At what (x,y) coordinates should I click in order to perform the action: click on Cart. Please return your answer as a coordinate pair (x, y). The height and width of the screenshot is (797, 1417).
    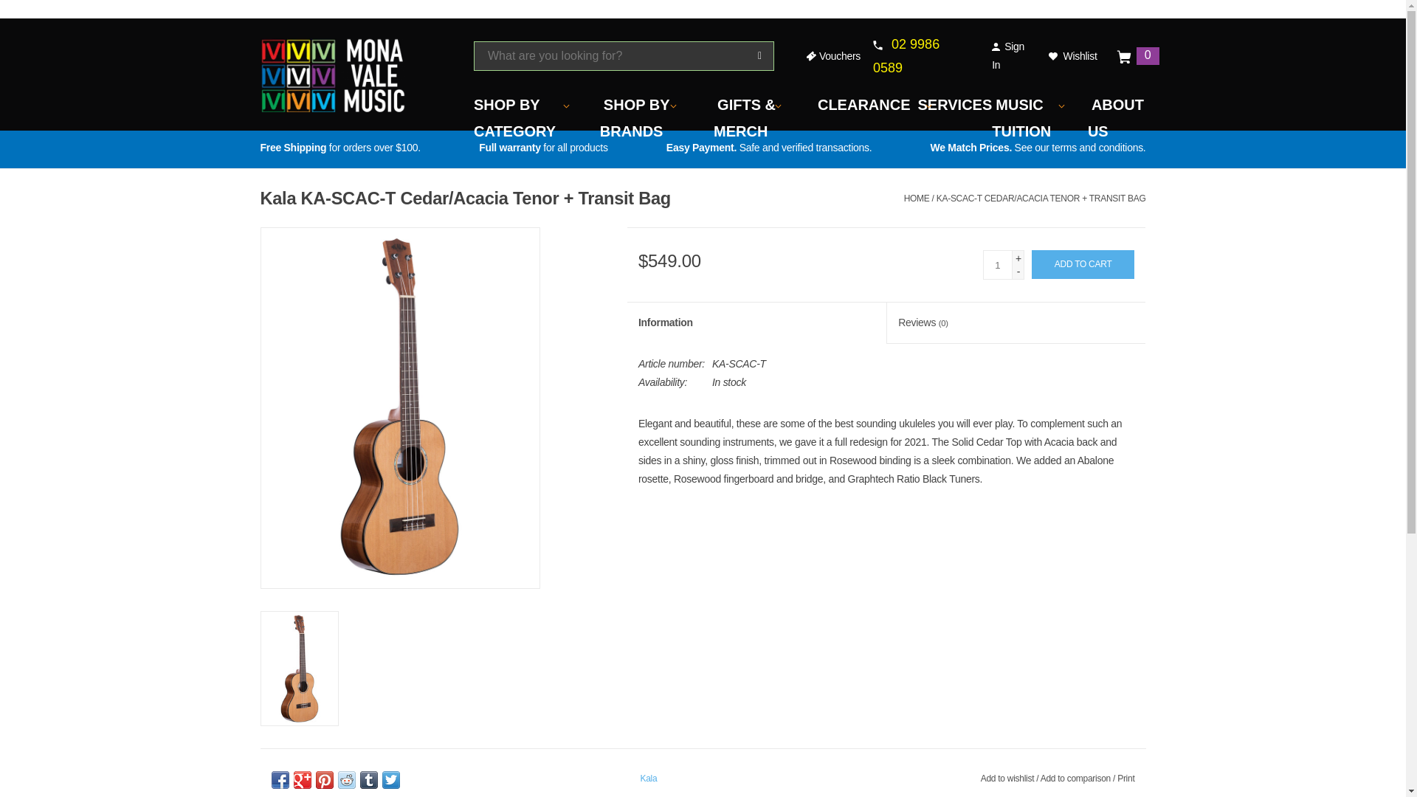
    Looking at the image, I should click on (1124, 57).